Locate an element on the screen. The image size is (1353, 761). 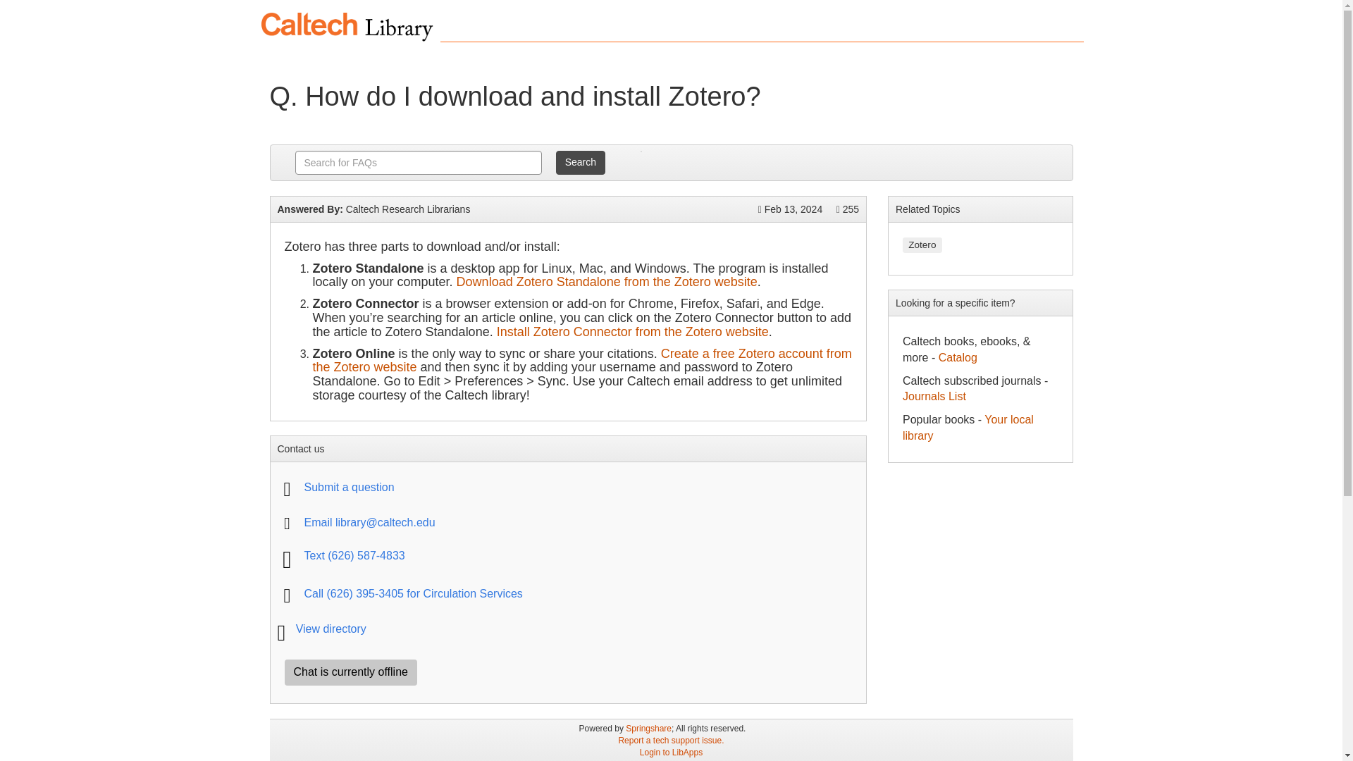
Create a free Zotero account from the Zotero website is located at coordinates (582, 361).